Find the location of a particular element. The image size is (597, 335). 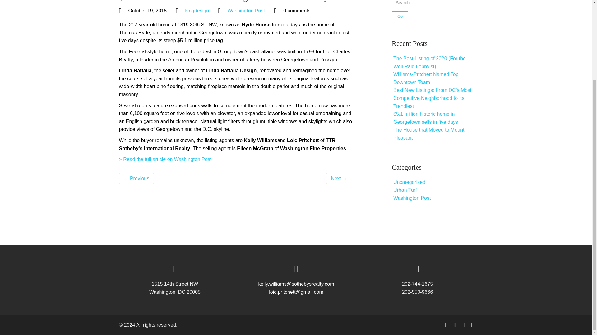

Posts by kingdesign is located at coordinates (197, 11).